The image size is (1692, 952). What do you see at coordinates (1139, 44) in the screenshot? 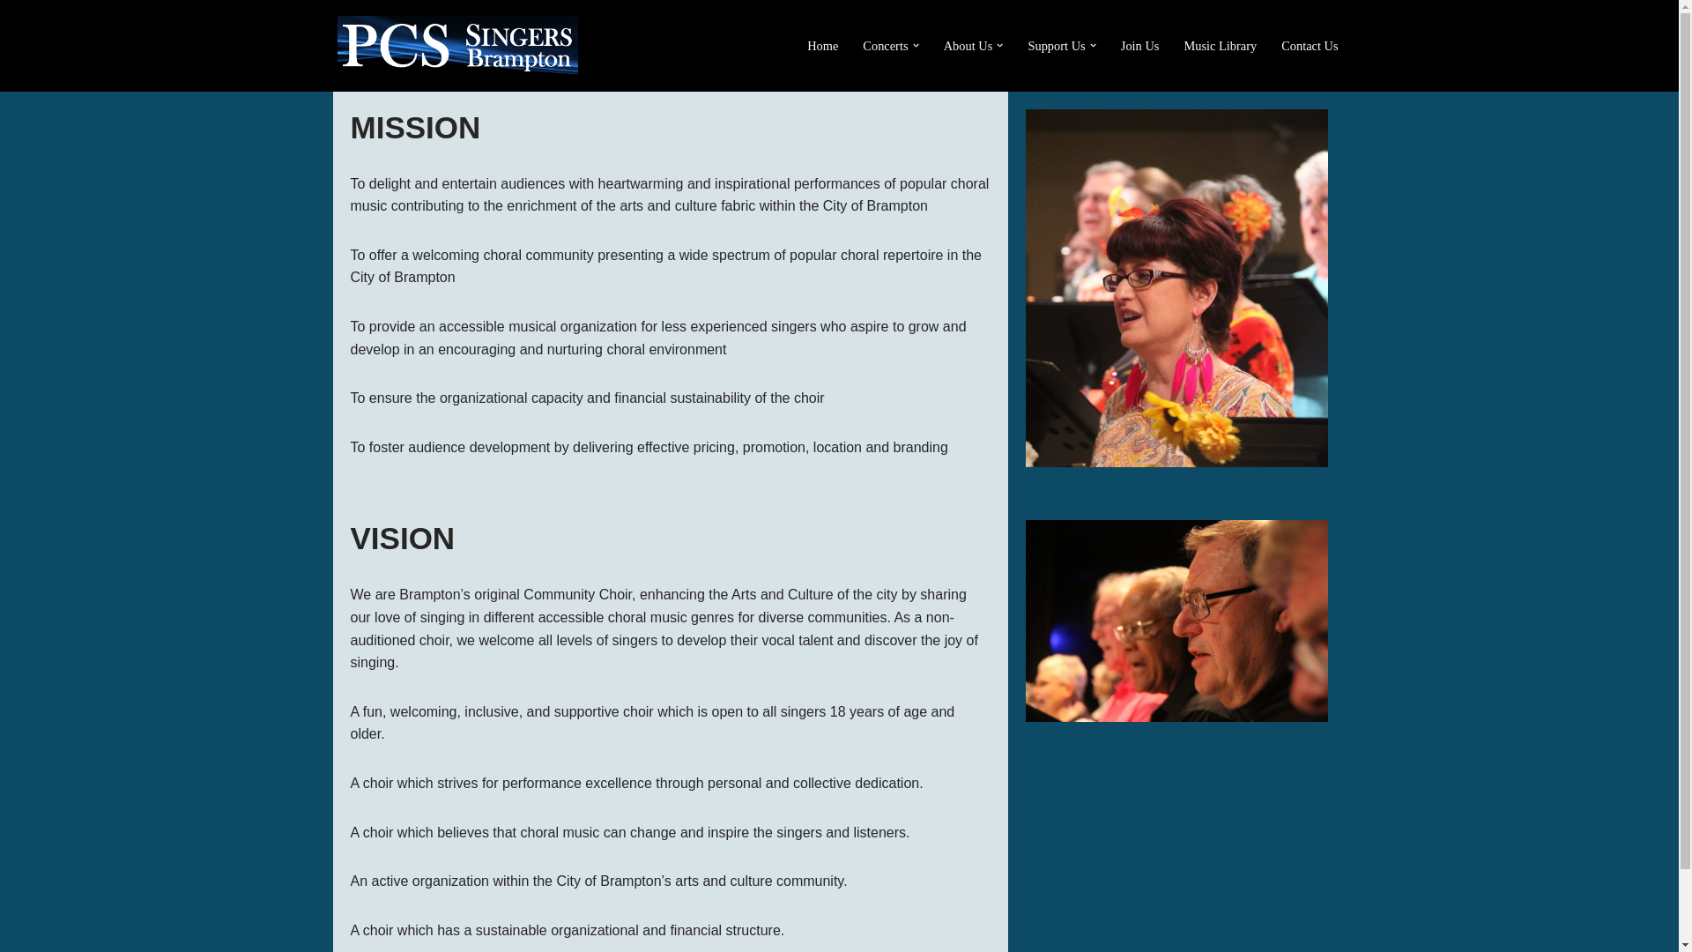
I see `Join Us` at bounding box center [1139, 44].